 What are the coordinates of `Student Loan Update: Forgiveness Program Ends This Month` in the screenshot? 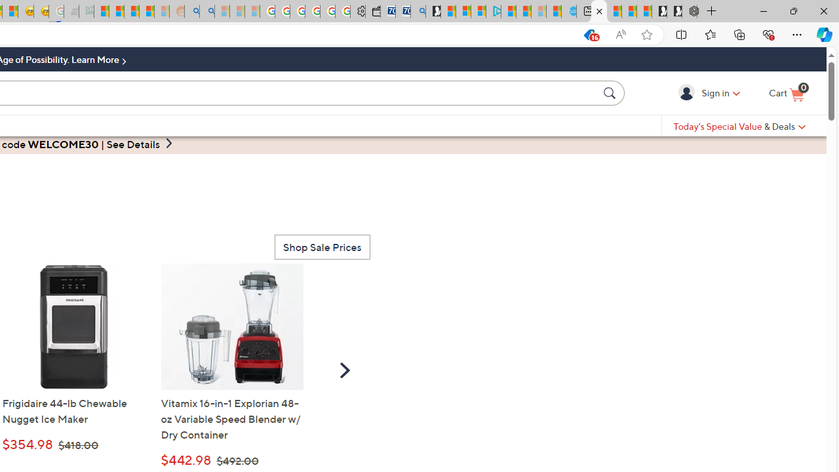 It's located at (147, 12).